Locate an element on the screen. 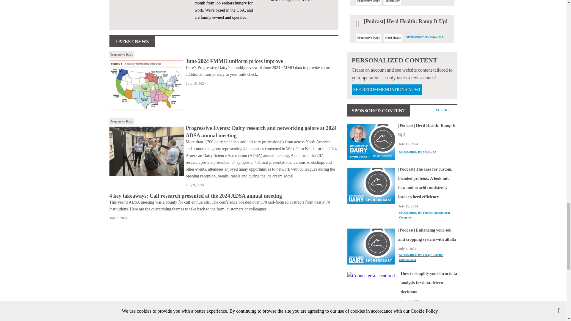 The height and width of the screenshot is (321, 571). 071824-PD-sponsorcast-preview-image.jpg is located at coordinates (371, 142).